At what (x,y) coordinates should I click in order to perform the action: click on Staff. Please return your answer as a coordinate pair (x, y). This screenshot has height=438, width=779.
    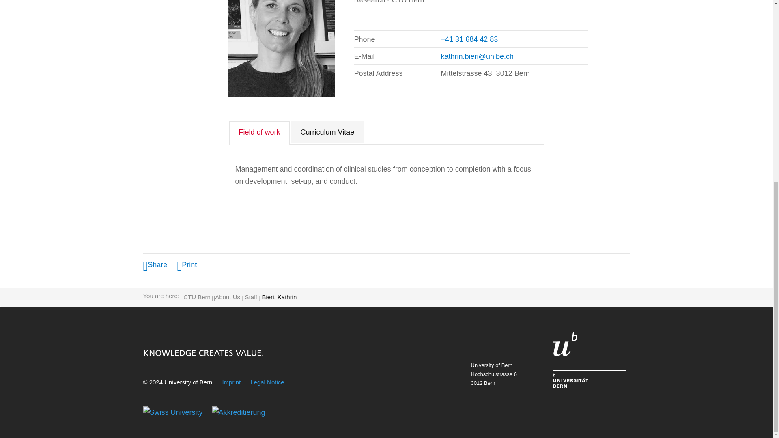
    Looking at the image, I should click on (251, 297).